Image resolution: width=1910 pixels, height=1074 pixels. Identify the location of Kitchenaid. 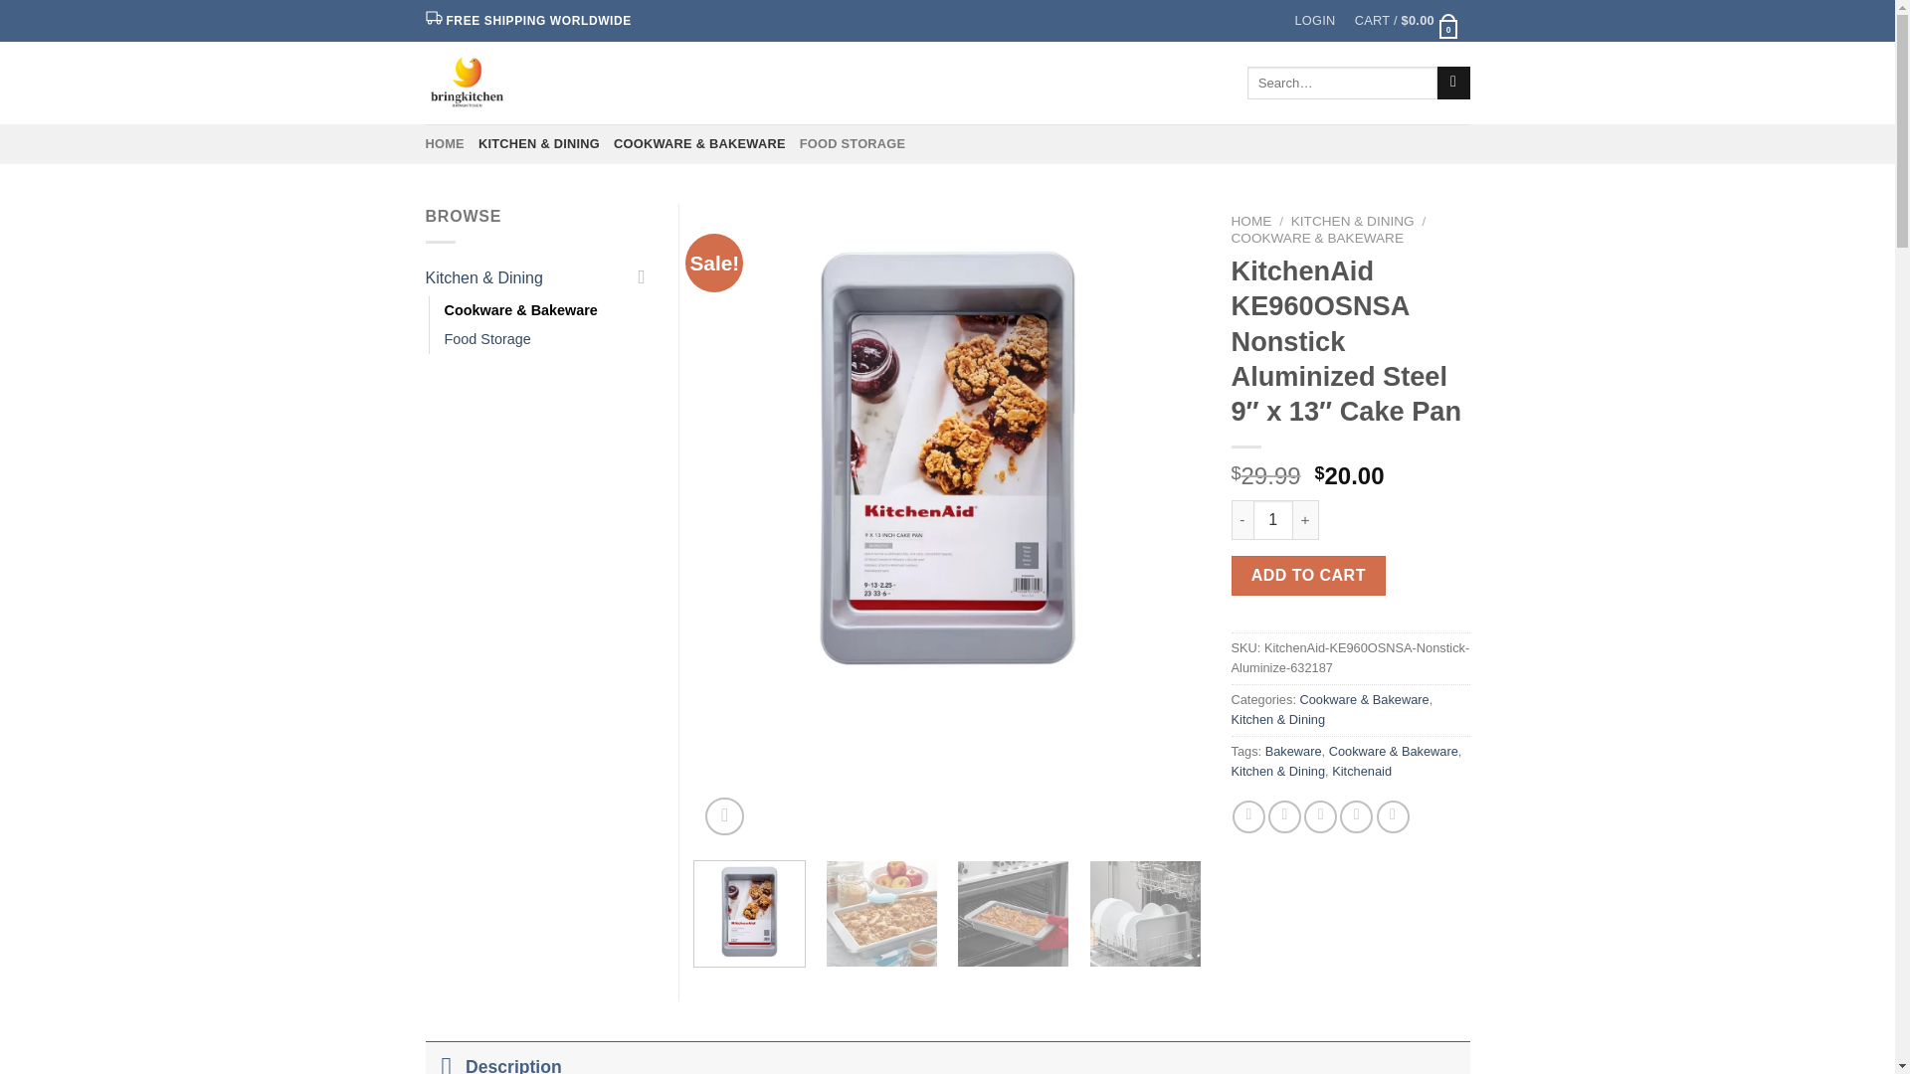
(1361, 771).